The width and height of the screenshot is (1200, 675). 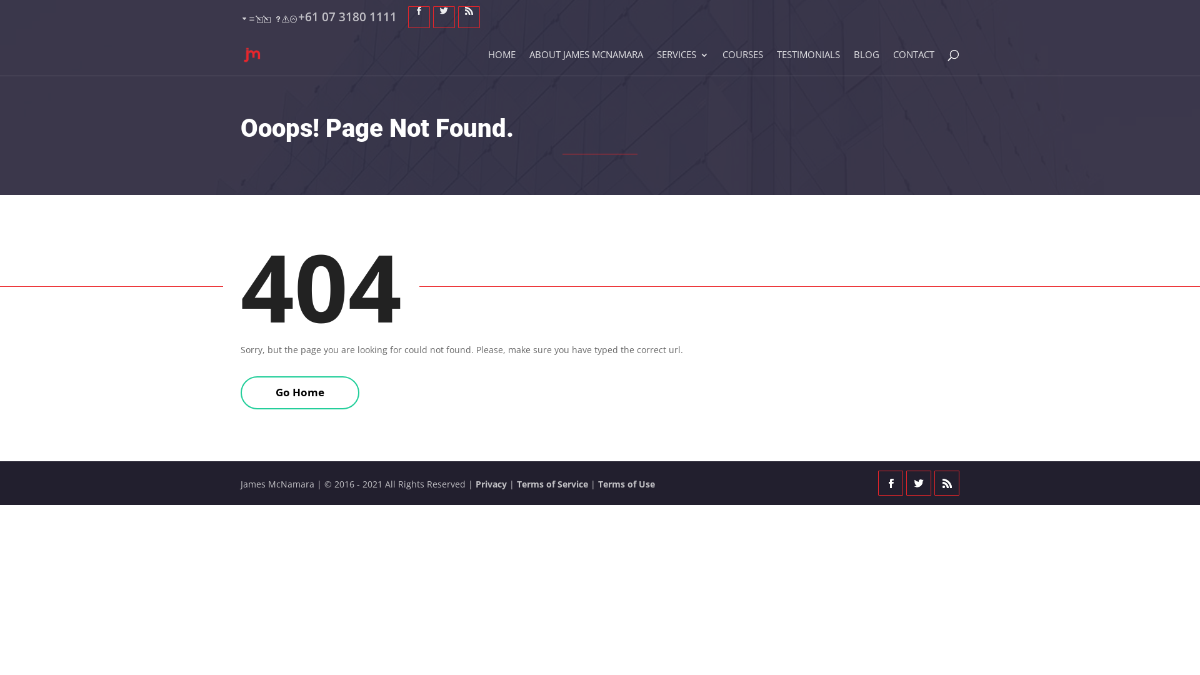 What do you see at coordinates (502, 62) in the screenshot?
I see `HOME` at bounding box center [502, 62].